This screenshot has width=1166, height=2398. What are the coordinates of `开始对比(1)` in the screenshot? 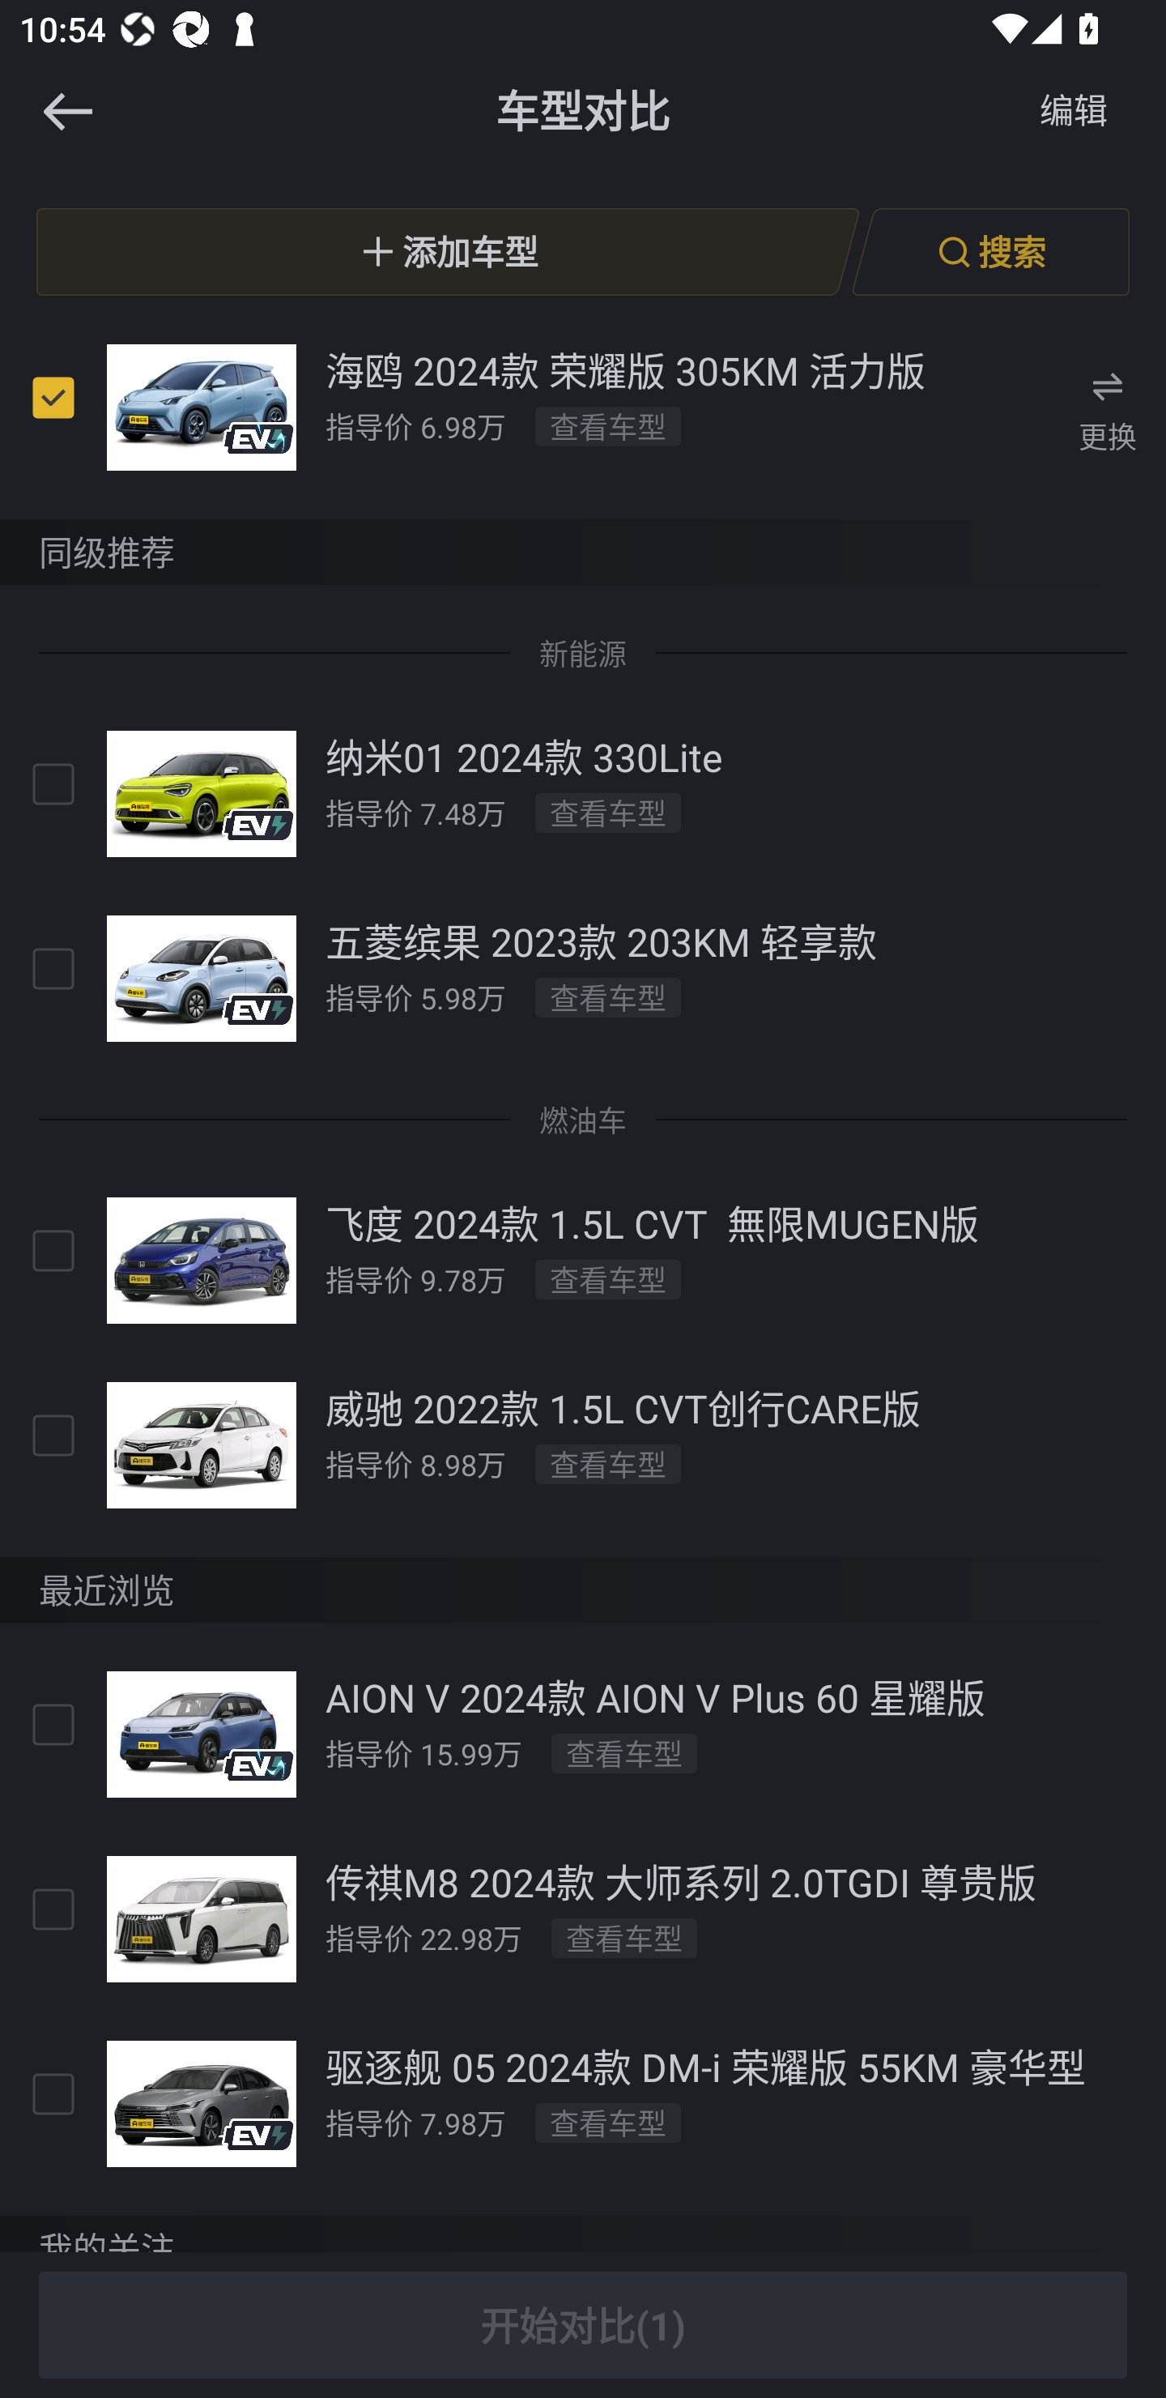 It's located at (583, 2325).